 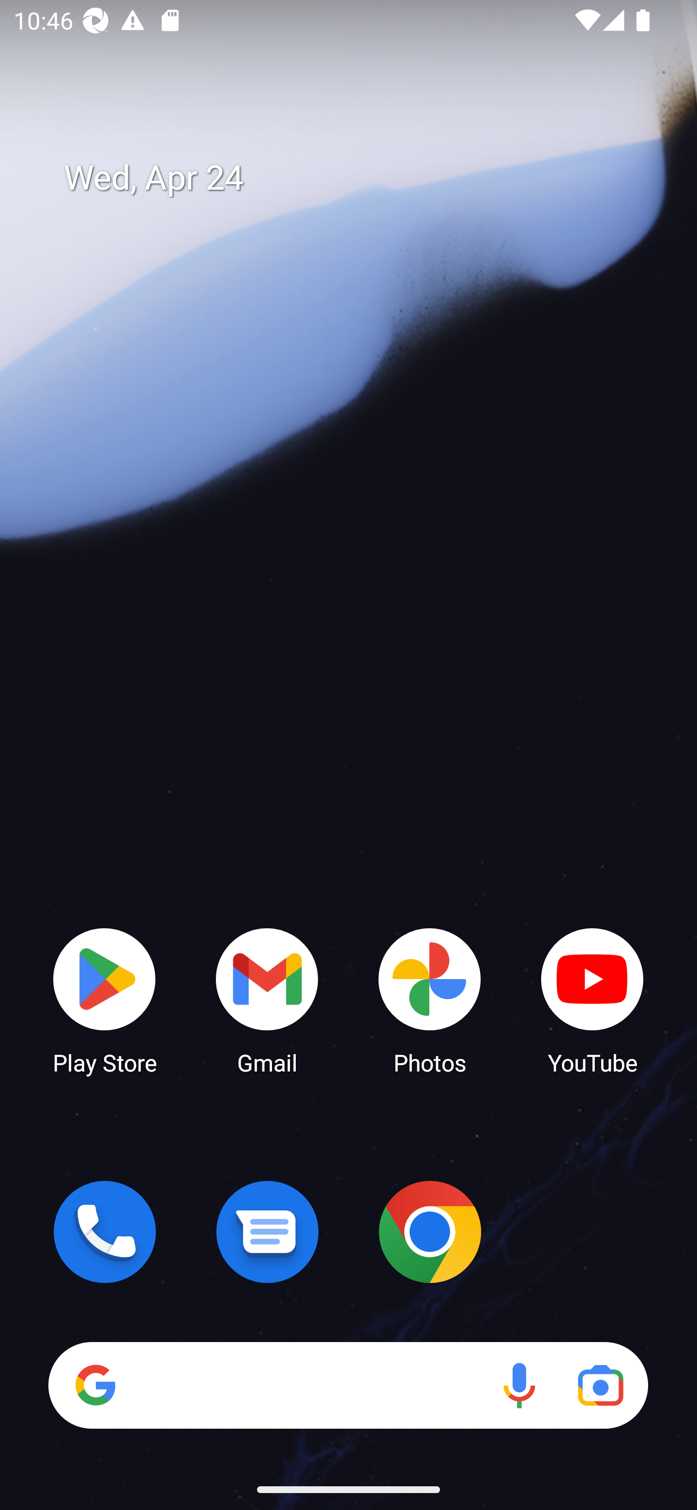 What do you see at coordinates (267, 1000) in the screenshot?
I see `Gmail` at bounding box center [267, 1000].